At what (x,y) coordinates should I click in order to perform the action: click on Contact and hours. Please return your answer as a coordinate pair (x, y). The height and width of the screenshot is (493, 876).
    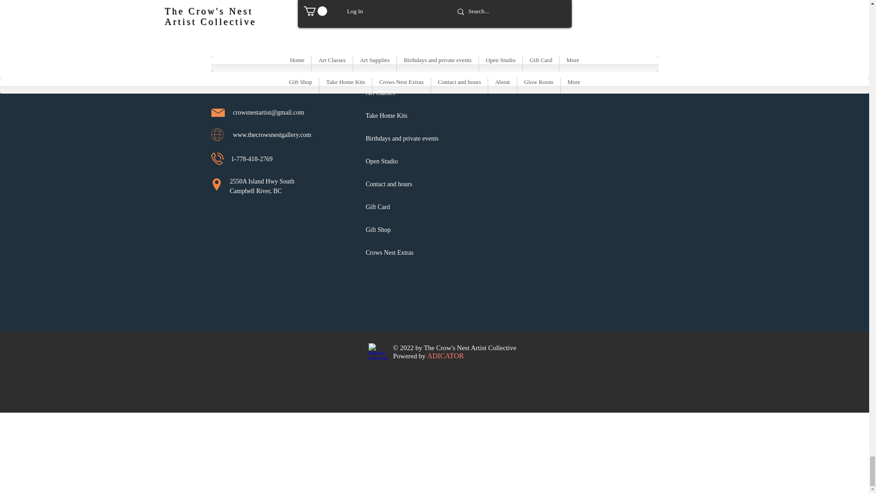
    Looking at the image, I should click on (420, 184).